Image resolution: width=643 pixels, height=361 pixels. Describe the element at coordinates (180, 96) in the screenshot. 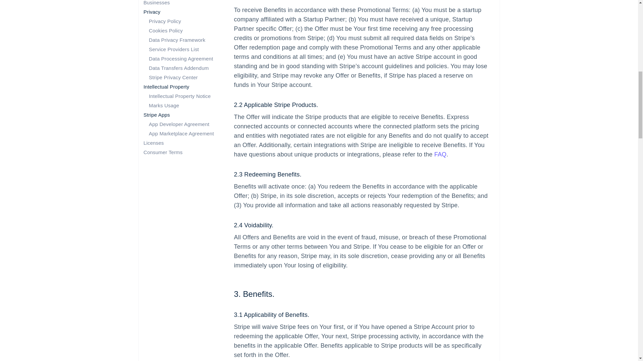

I see `Intellectual Property Notice` at that location.